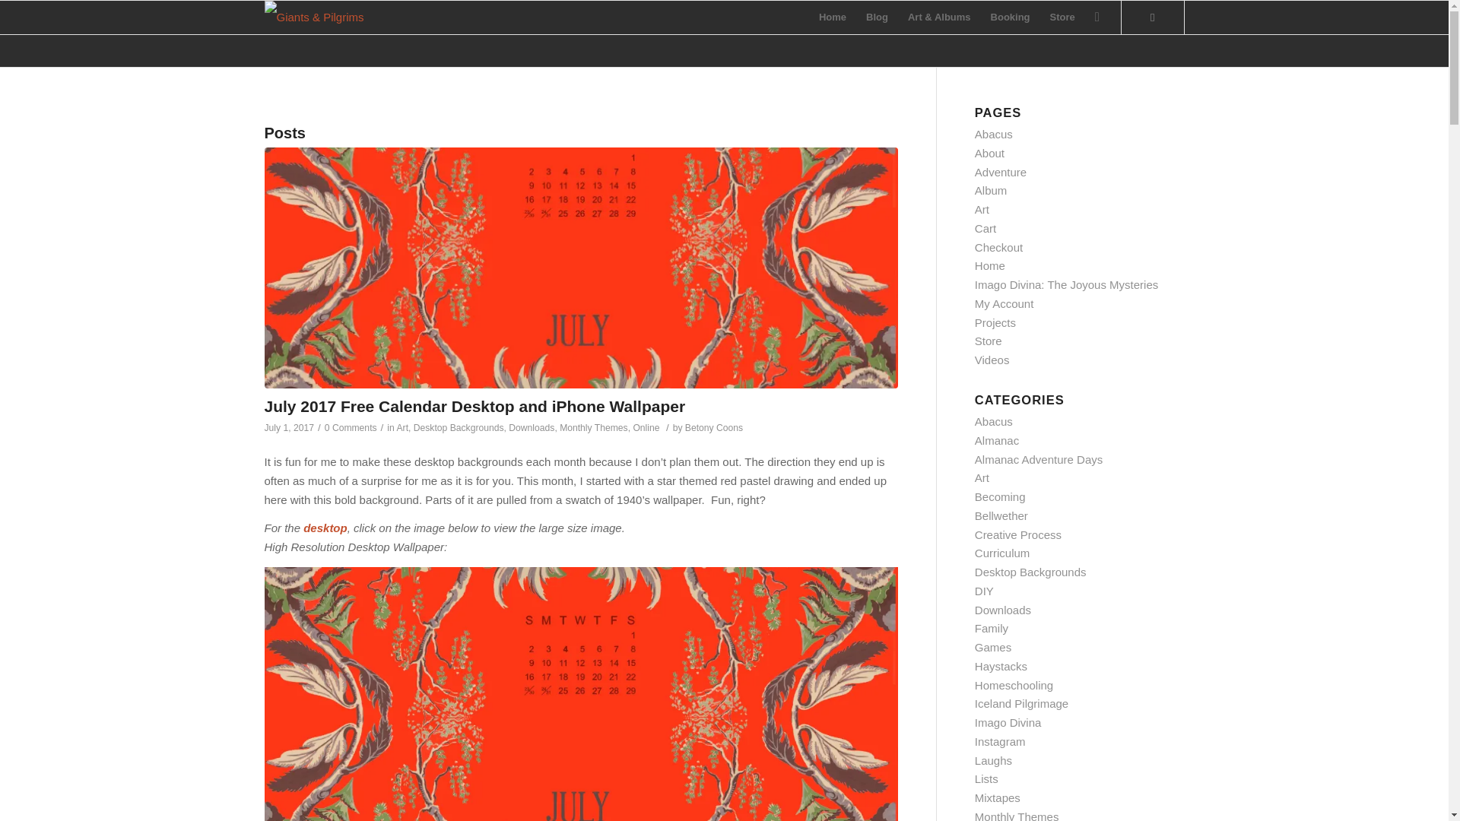 The width and height of the screenshot is (1460, 821). What do you see at coordinates (713, 428) in the screenshot?
I see `Betony Coons` at bounding box center [713, 428].